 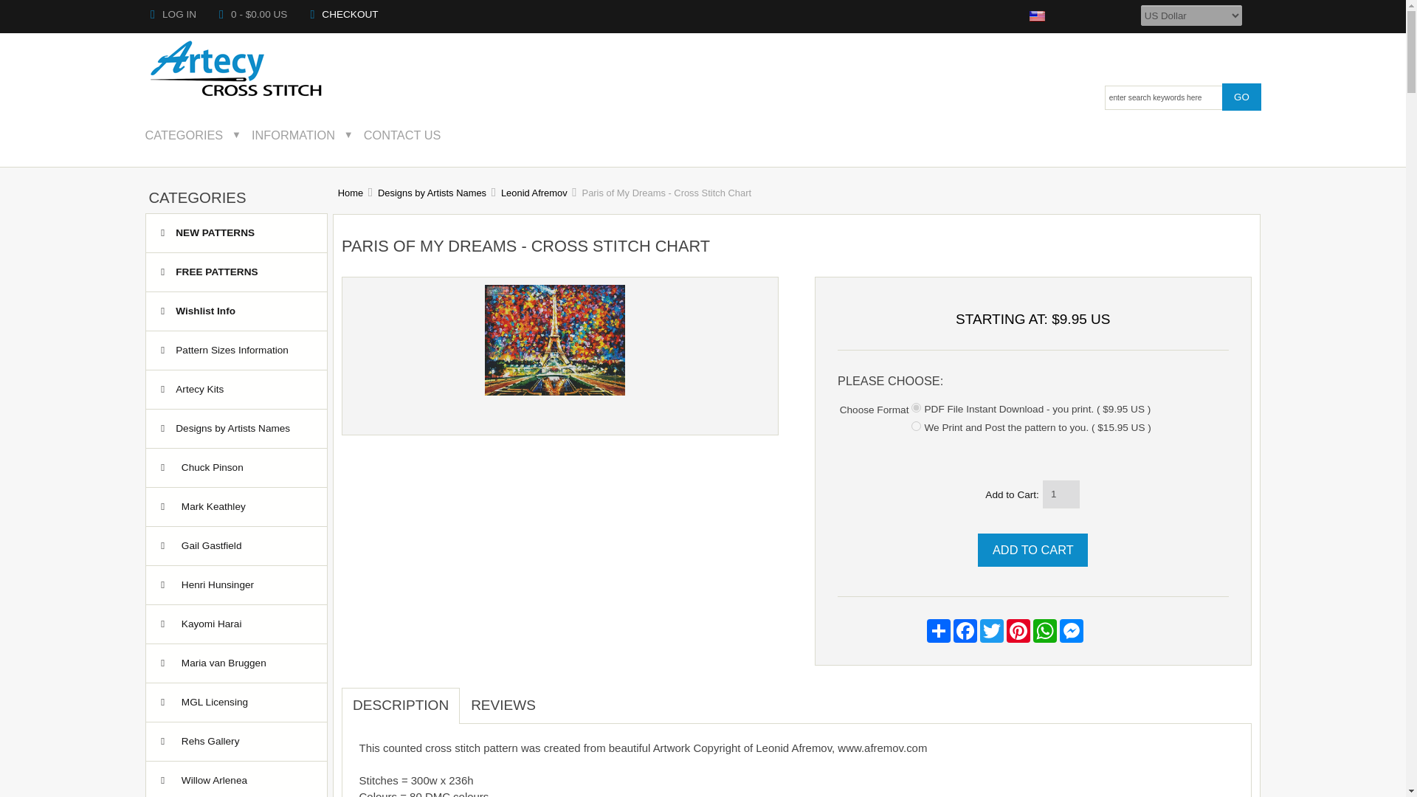 What do you see at coordinates (916, 427) in the screenshot?
I see `2` at bounding box center [916, 427].